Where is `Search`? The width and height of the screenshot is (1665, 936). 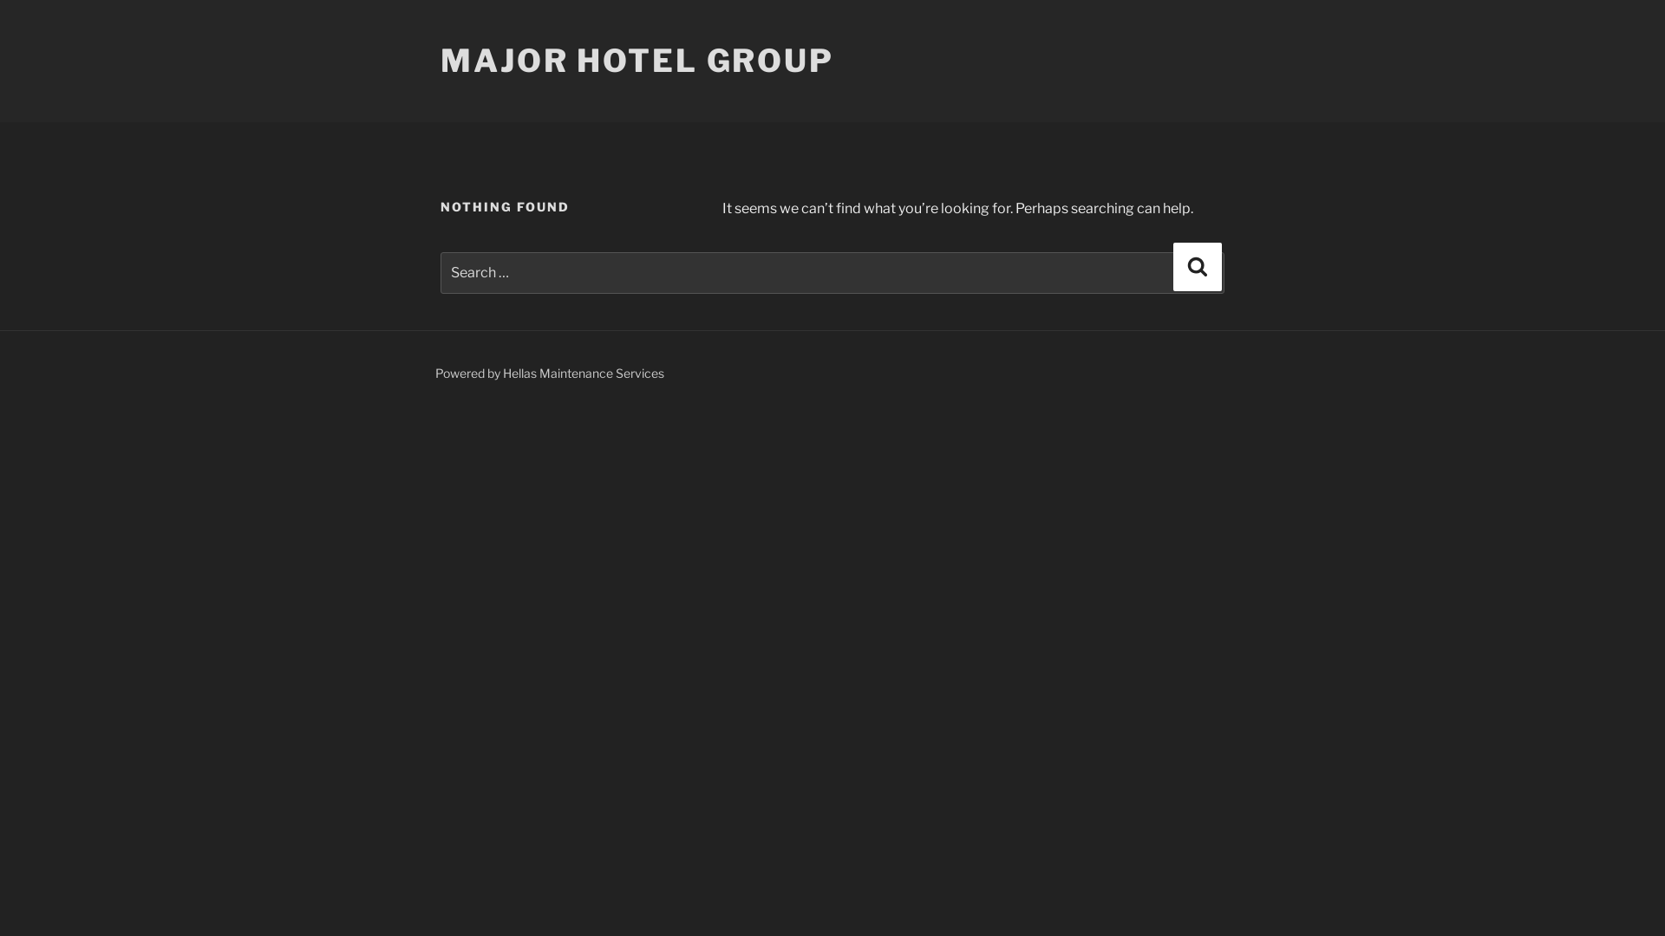
Search is located at coordinates (1198, 267).